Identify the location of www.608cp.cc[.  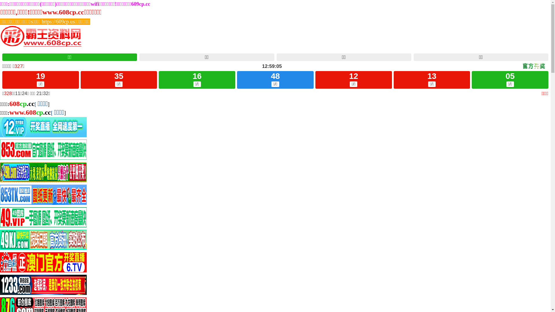
(31, 113).